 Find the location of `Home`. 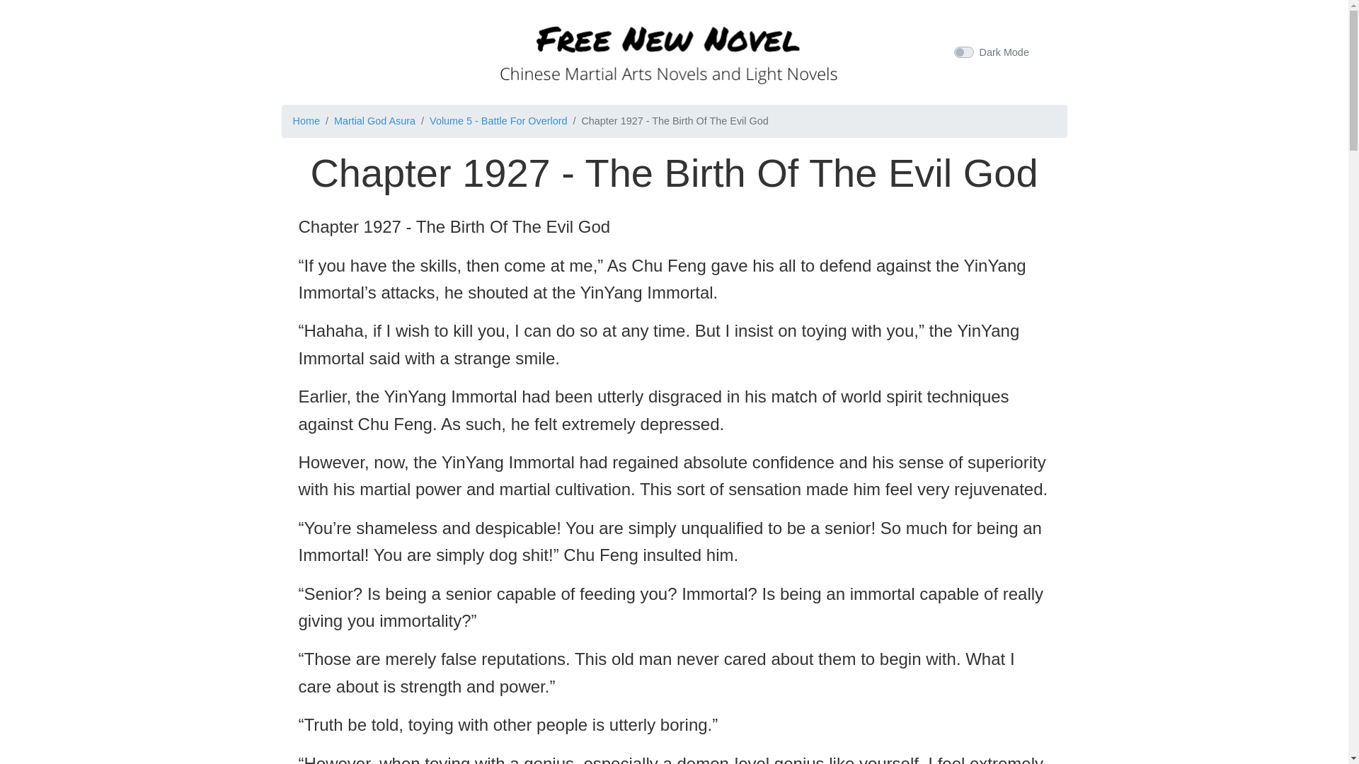

Home is located at coordinates (306, 121).